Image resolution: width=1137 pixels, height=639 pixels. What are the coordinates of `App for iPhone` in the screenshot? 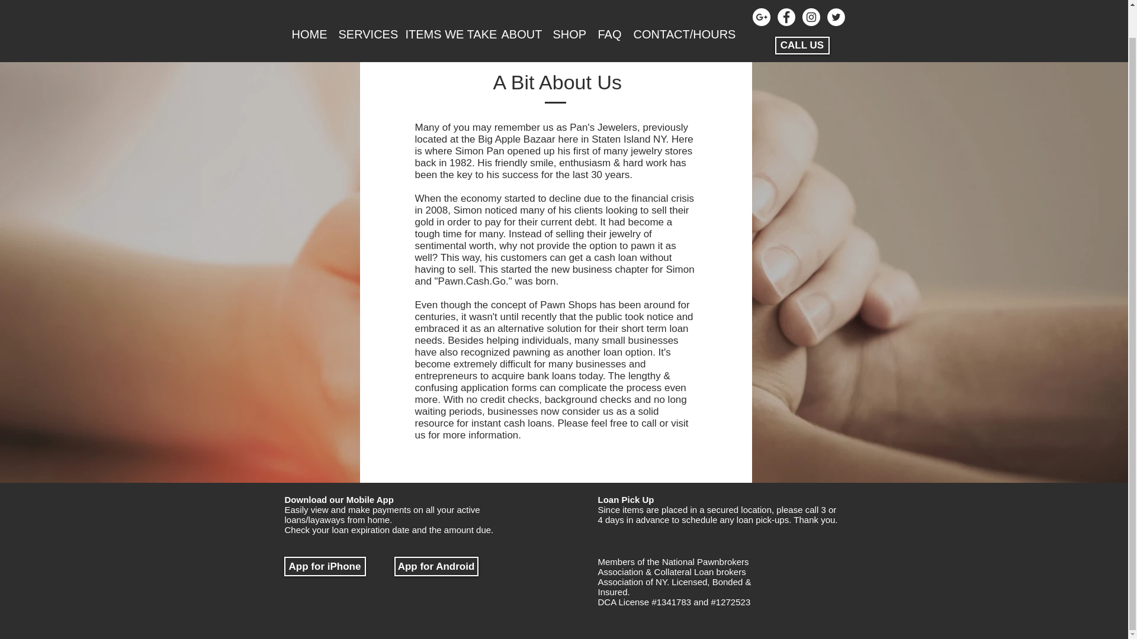 It's located at (325, 566).